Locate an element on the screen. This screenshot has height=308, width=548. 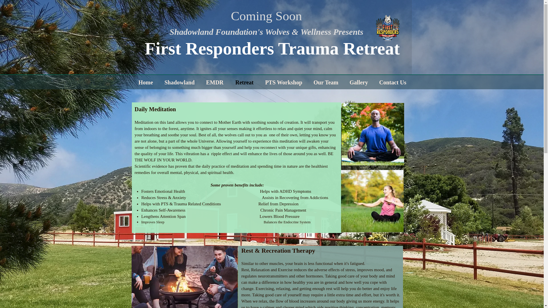
Our Team is located at coordinates (326, 82).